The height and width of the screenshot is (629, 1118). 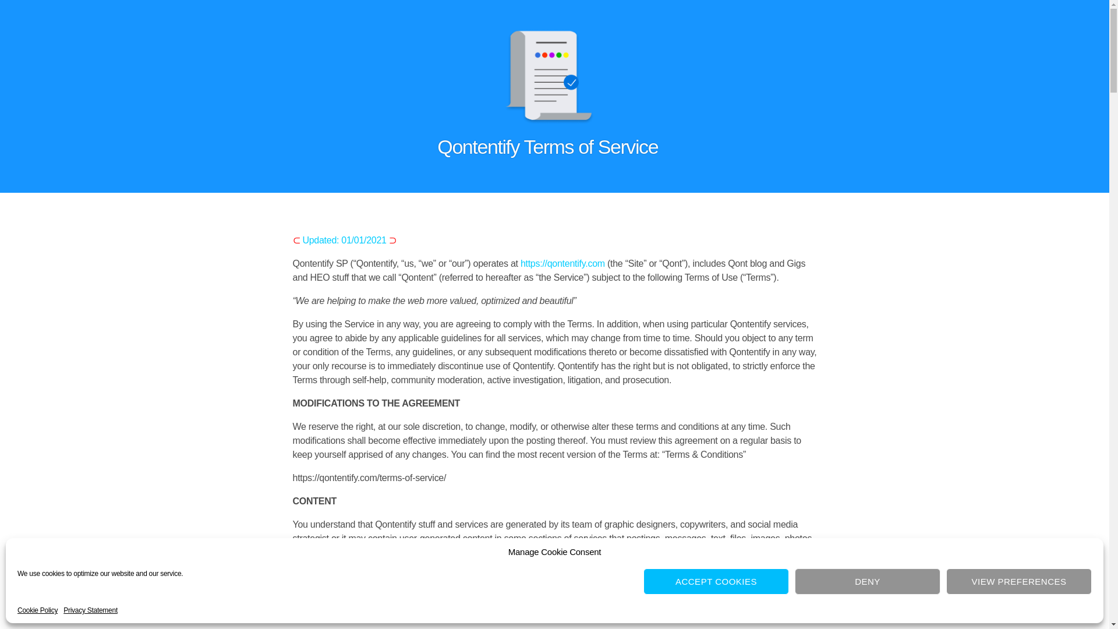 What do you see at coordinates (1019, 581) in the screenshot?
I see `VIEW PREFERENCES` at bounding box center [1019, 581].